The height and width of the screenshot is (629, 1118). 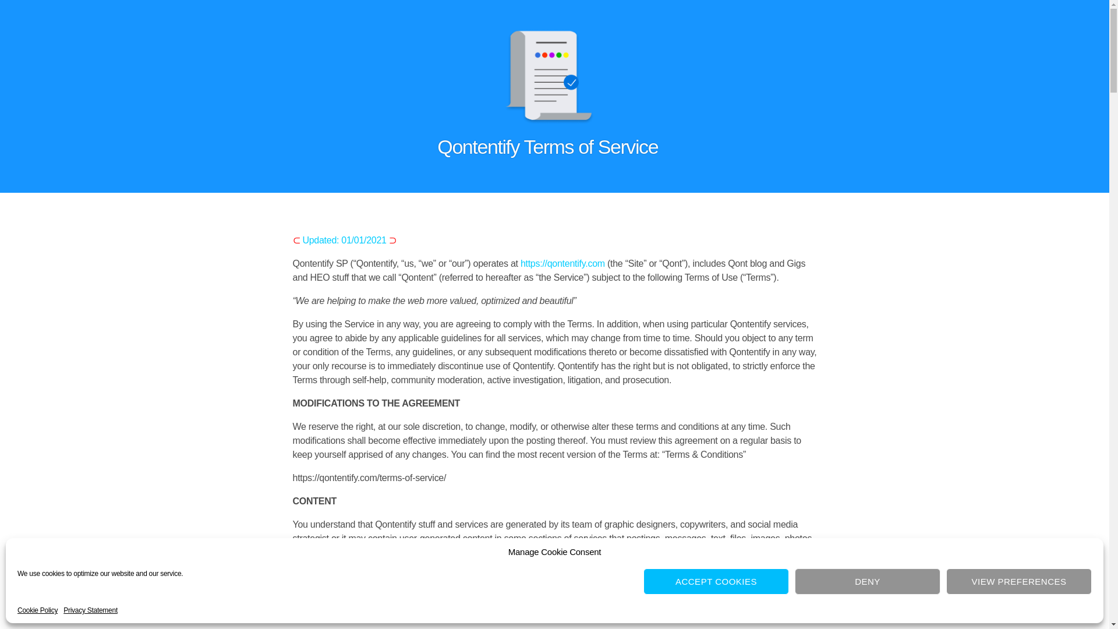 What do you see at coordinates (1019, 581) in the screenshot?
I see `VIEW PREFERENCES` at bounding box center [1019, 581].